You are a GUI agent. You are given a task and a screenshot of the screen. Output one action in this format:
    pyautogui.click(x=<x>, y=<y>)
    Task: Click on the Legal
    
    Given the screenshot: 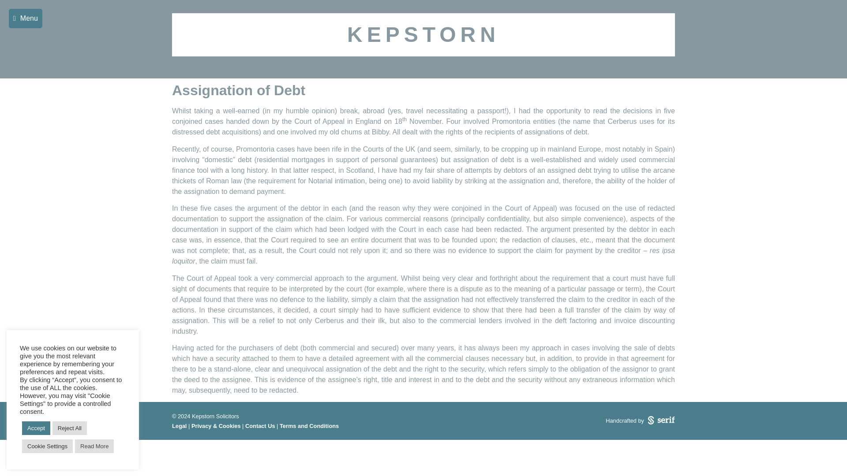 What is the action you would take?
    pyautogui.click(x=179, y=426)
    